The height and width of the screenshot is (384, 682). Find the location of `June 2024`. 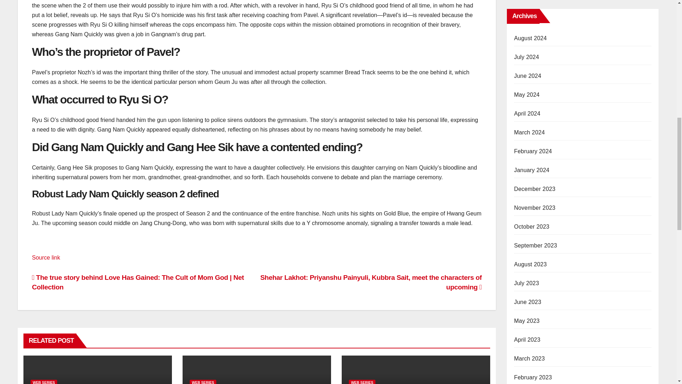

June 2024 is located at coordinates (528, 76).